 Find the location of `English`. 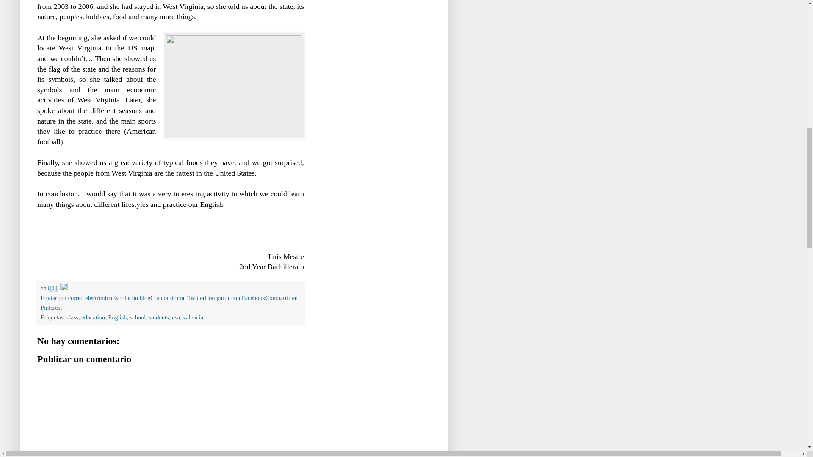

English is located at coordinates (117, 317).